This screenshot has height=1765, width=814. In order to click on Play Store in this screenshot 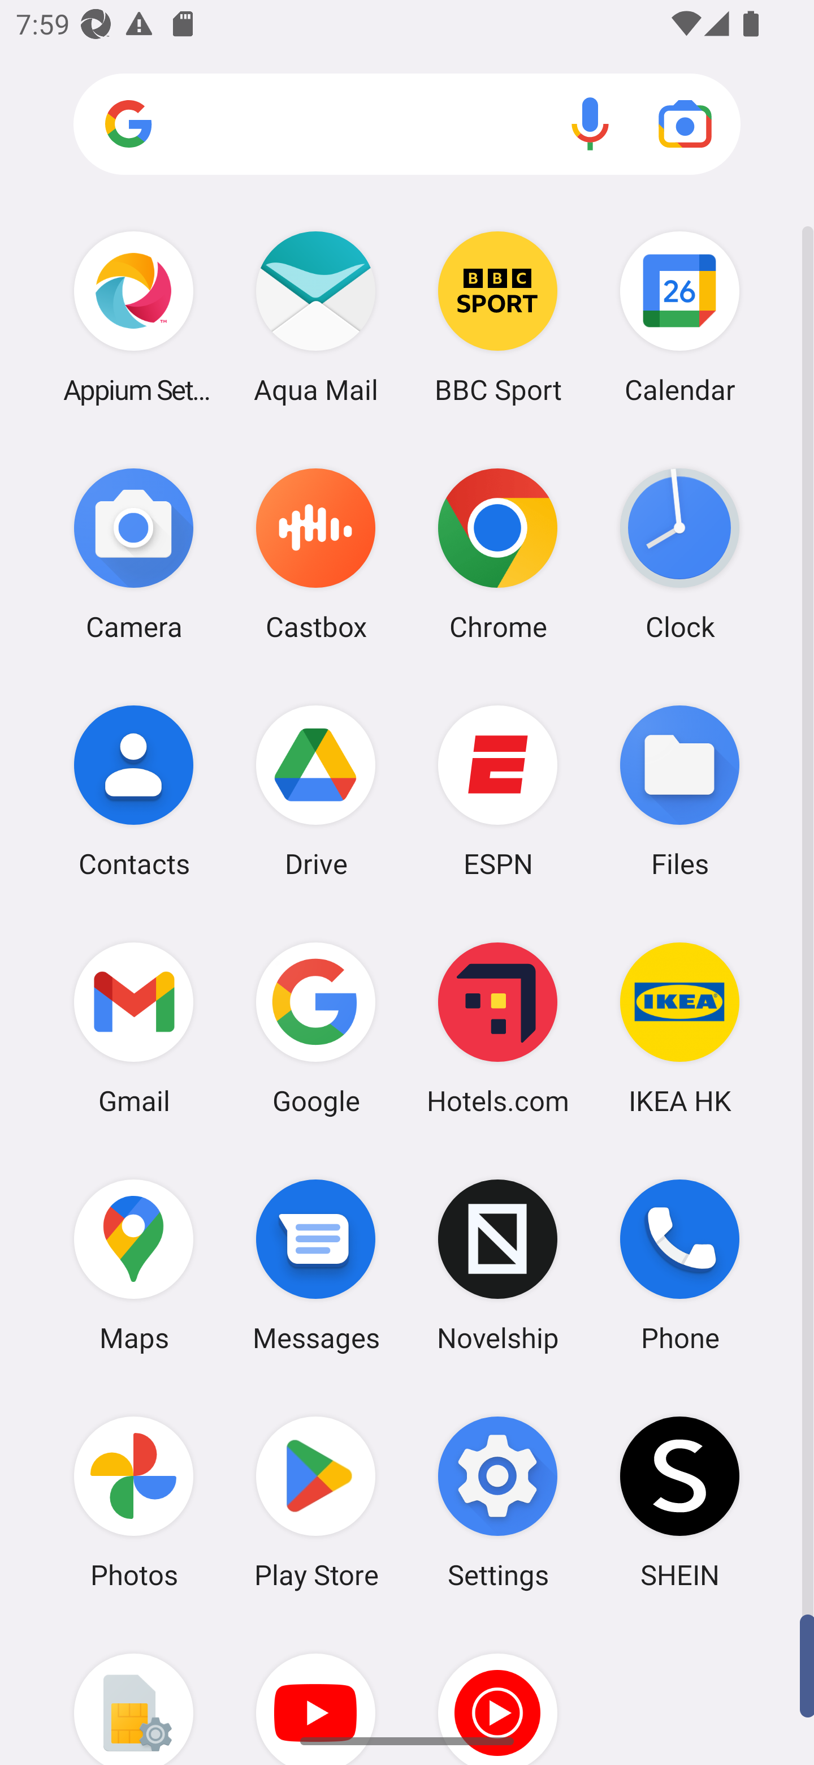, I will do `click(315, 1502)`.